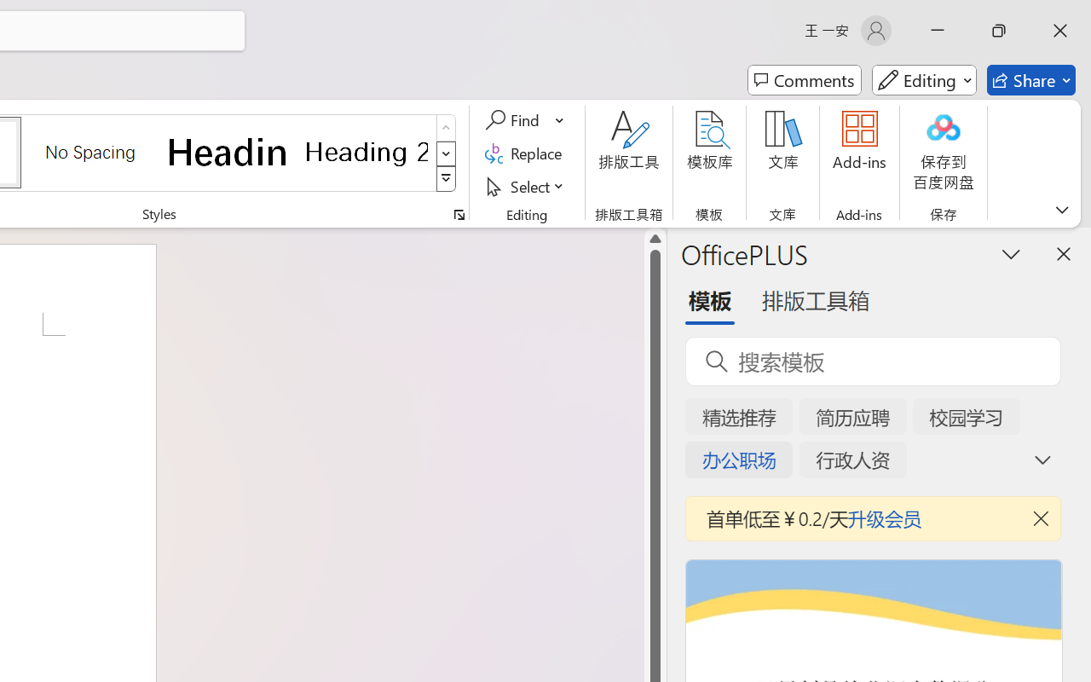 Image resolution: width=1091 pixels, height=682 pixels. Describe the element at coordinates (527, 153) in the screenshot. I see `Replace...` at that location.